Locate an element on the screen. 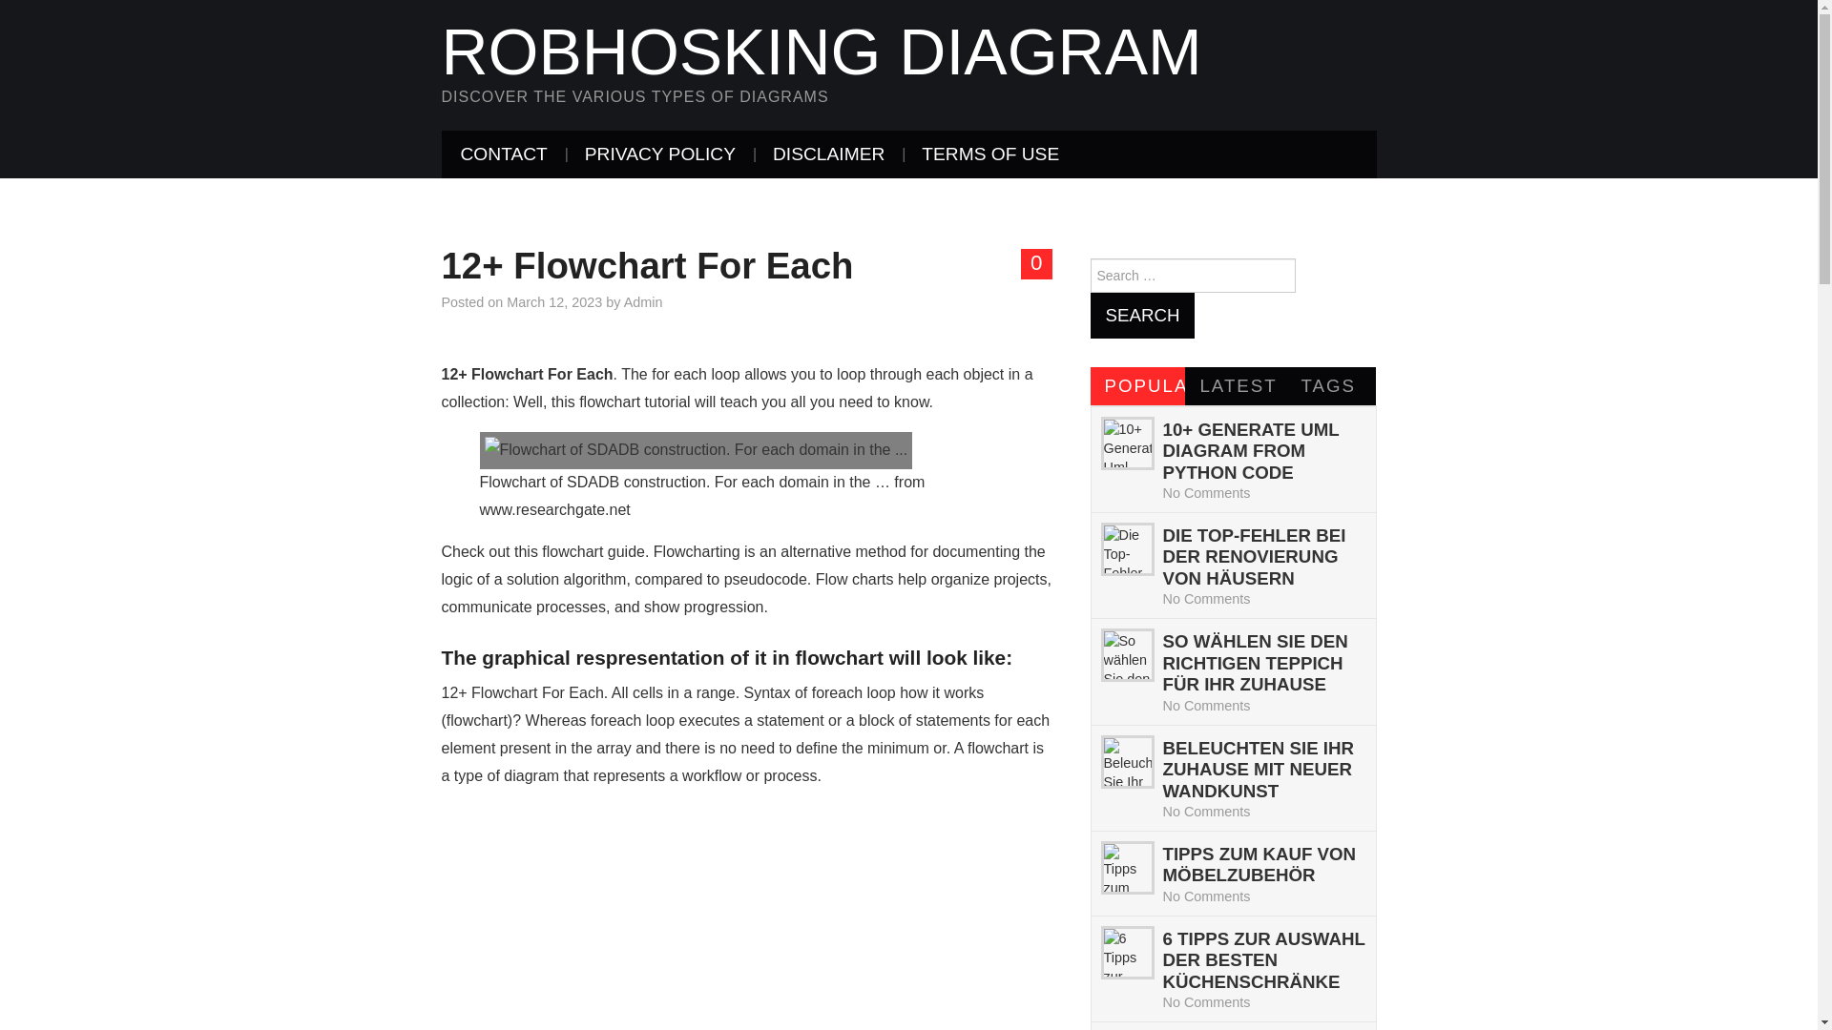 This screenshot has height=1030, width=1832. POPULAR is located at coordinates (1137, 385).